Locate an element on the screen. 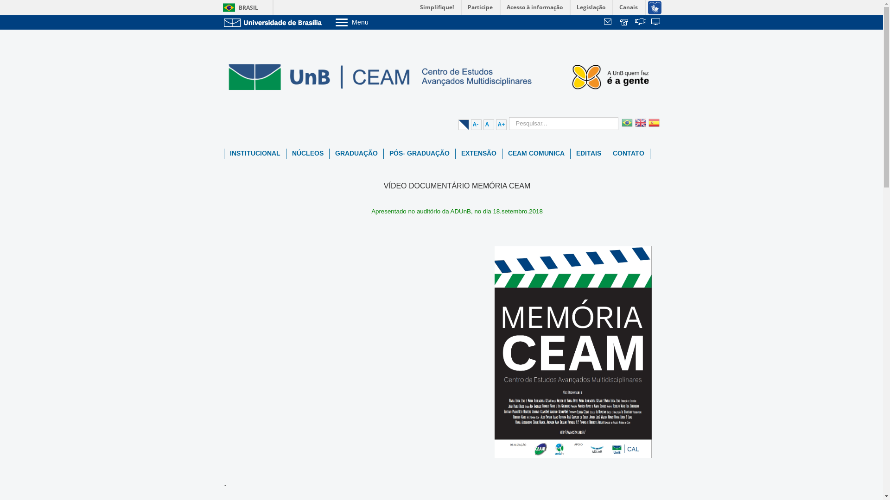 The height and width of the screenshot is (500, 890). Fala.BR is located at coordinates (641, 23).